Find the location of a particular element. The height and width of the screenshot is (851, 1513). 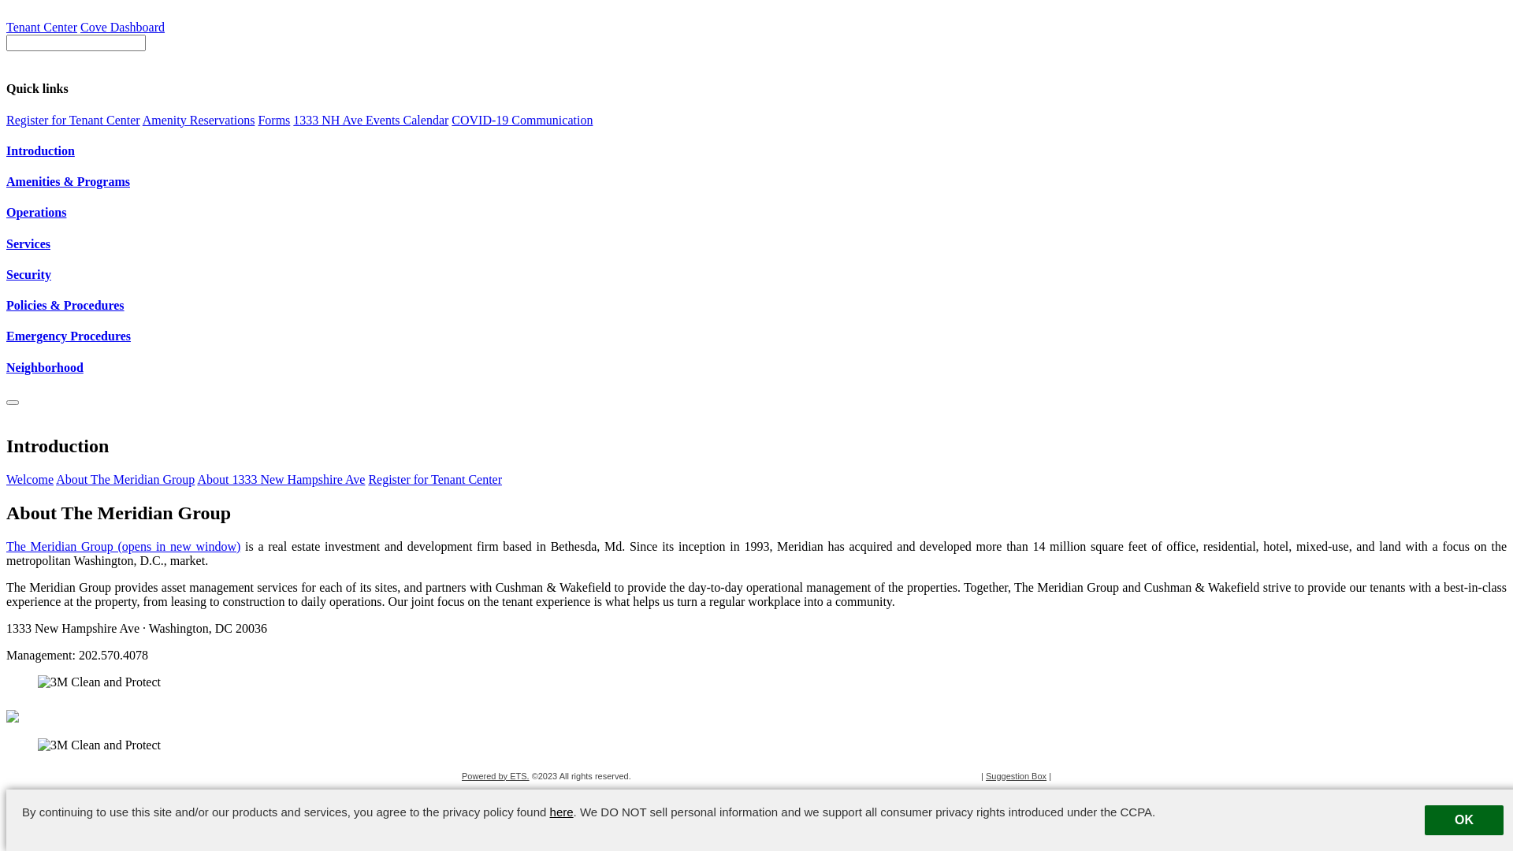

Operations is located at coordinates (756, 213).